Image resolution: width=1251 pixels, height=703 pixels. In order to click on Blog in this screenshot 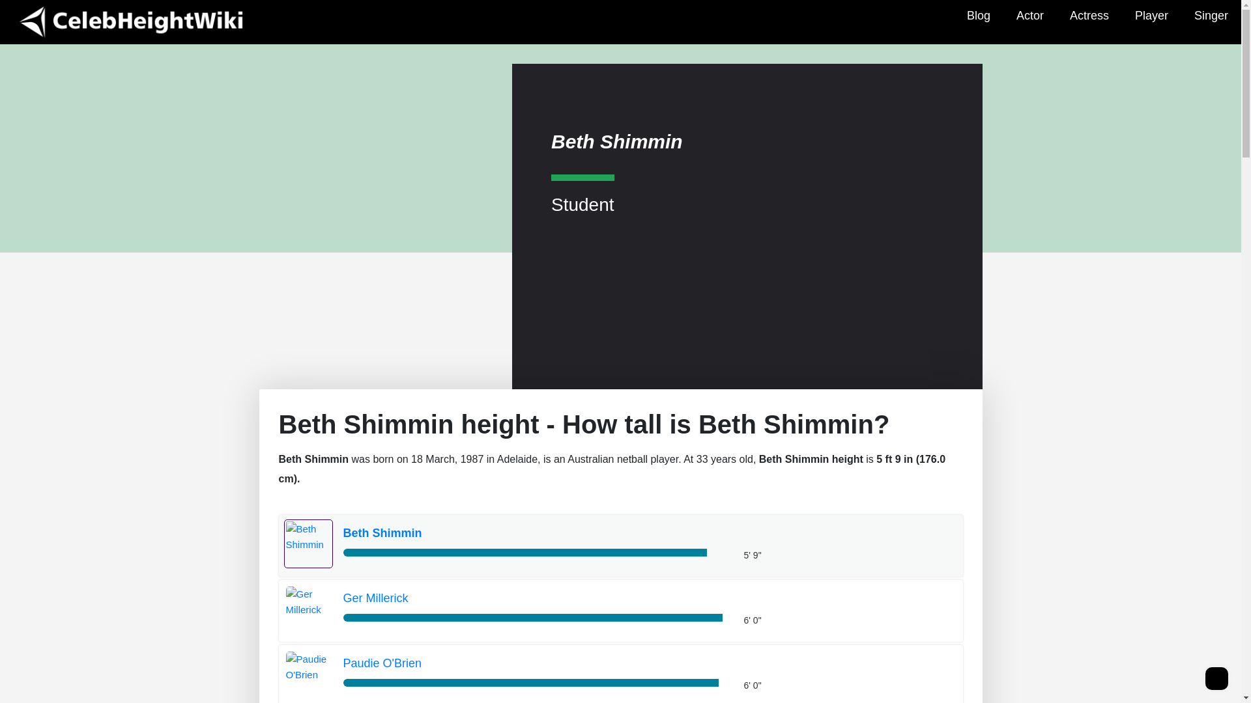, I will do `click(978, 16)`.